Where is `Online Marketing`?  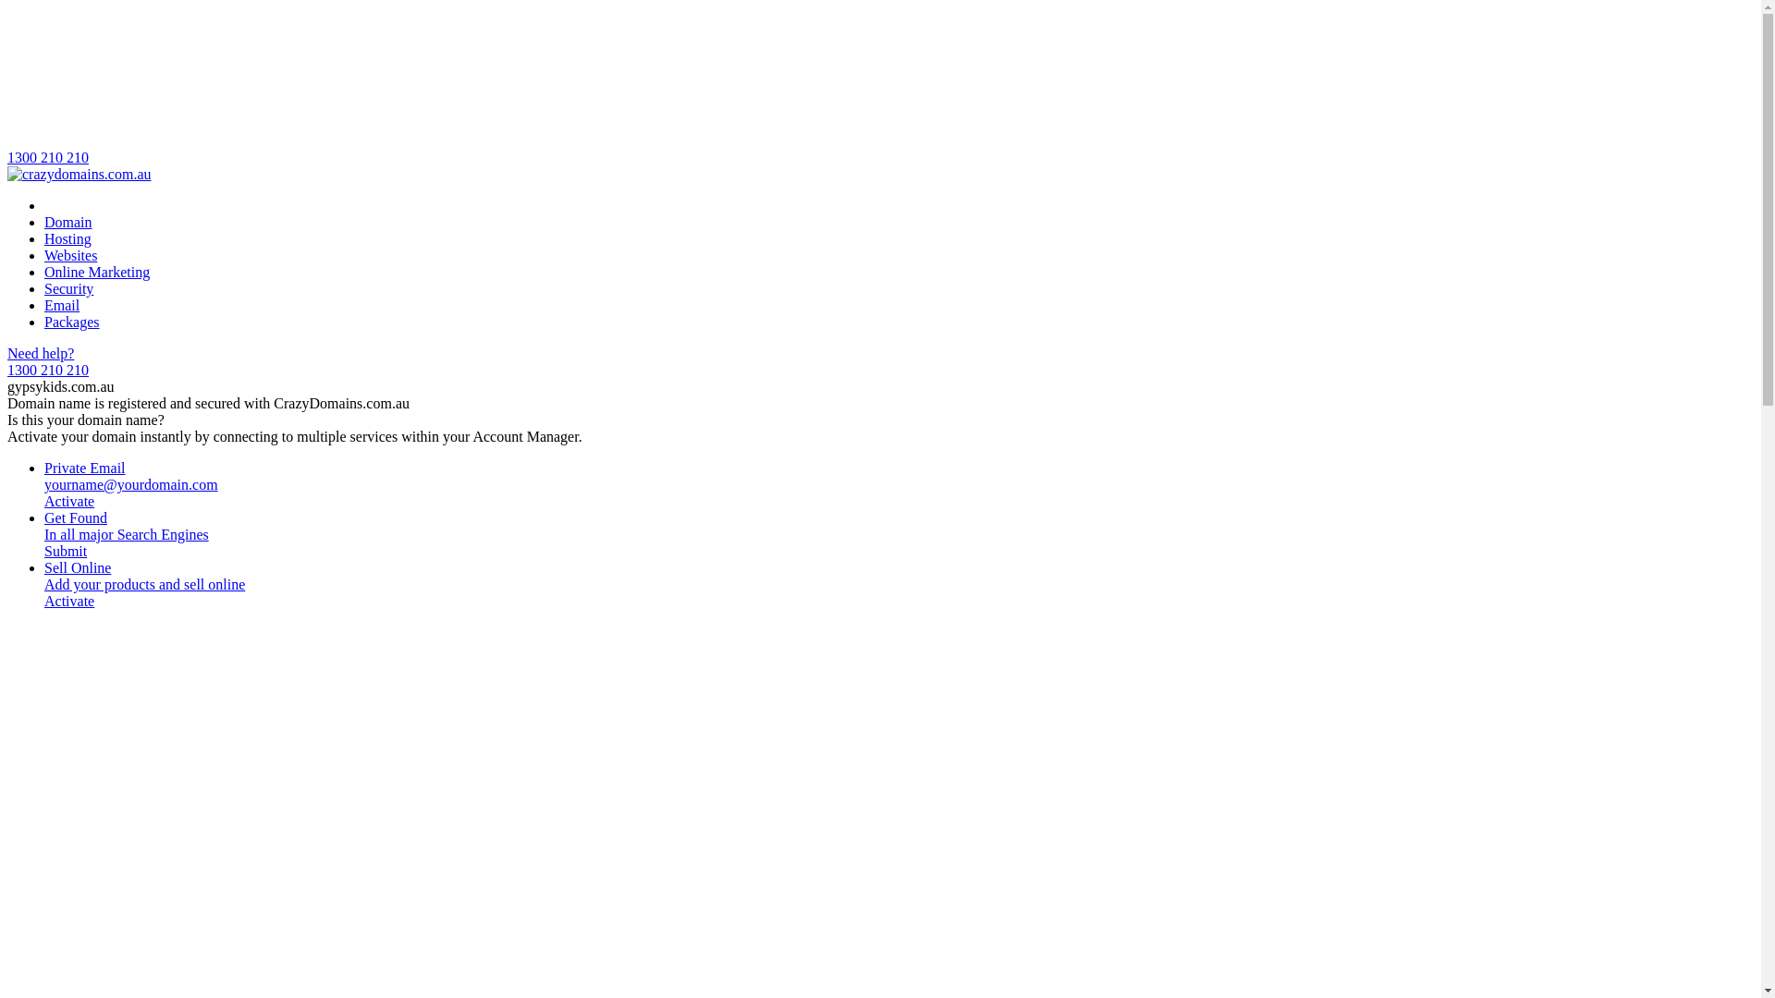 Online Marketing is located at coordinates (97, 272).